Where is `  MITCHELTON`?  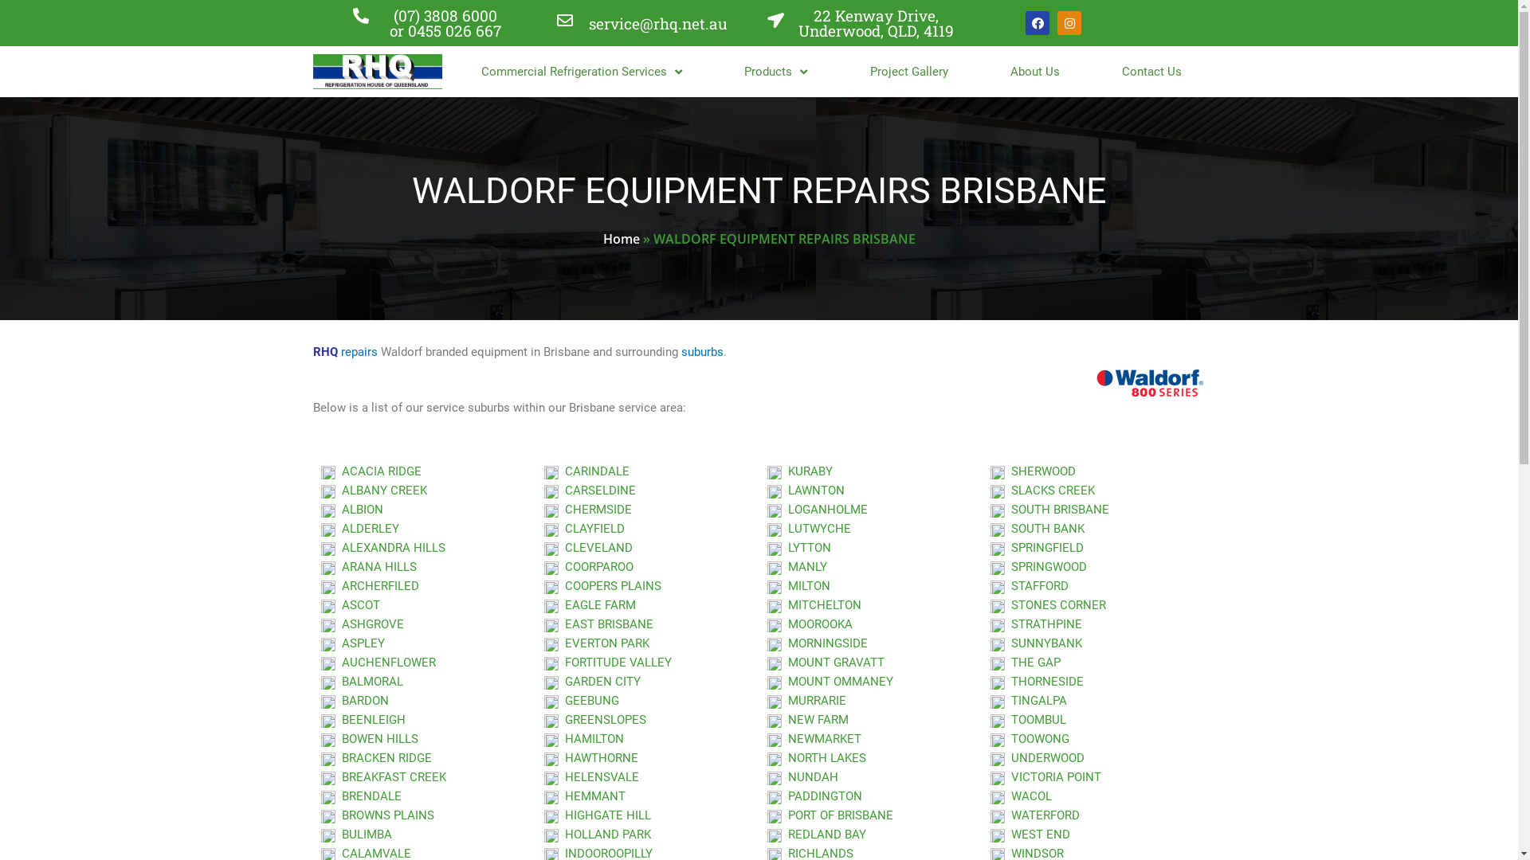   MITCHELTON is located at coordinates (814, 605).